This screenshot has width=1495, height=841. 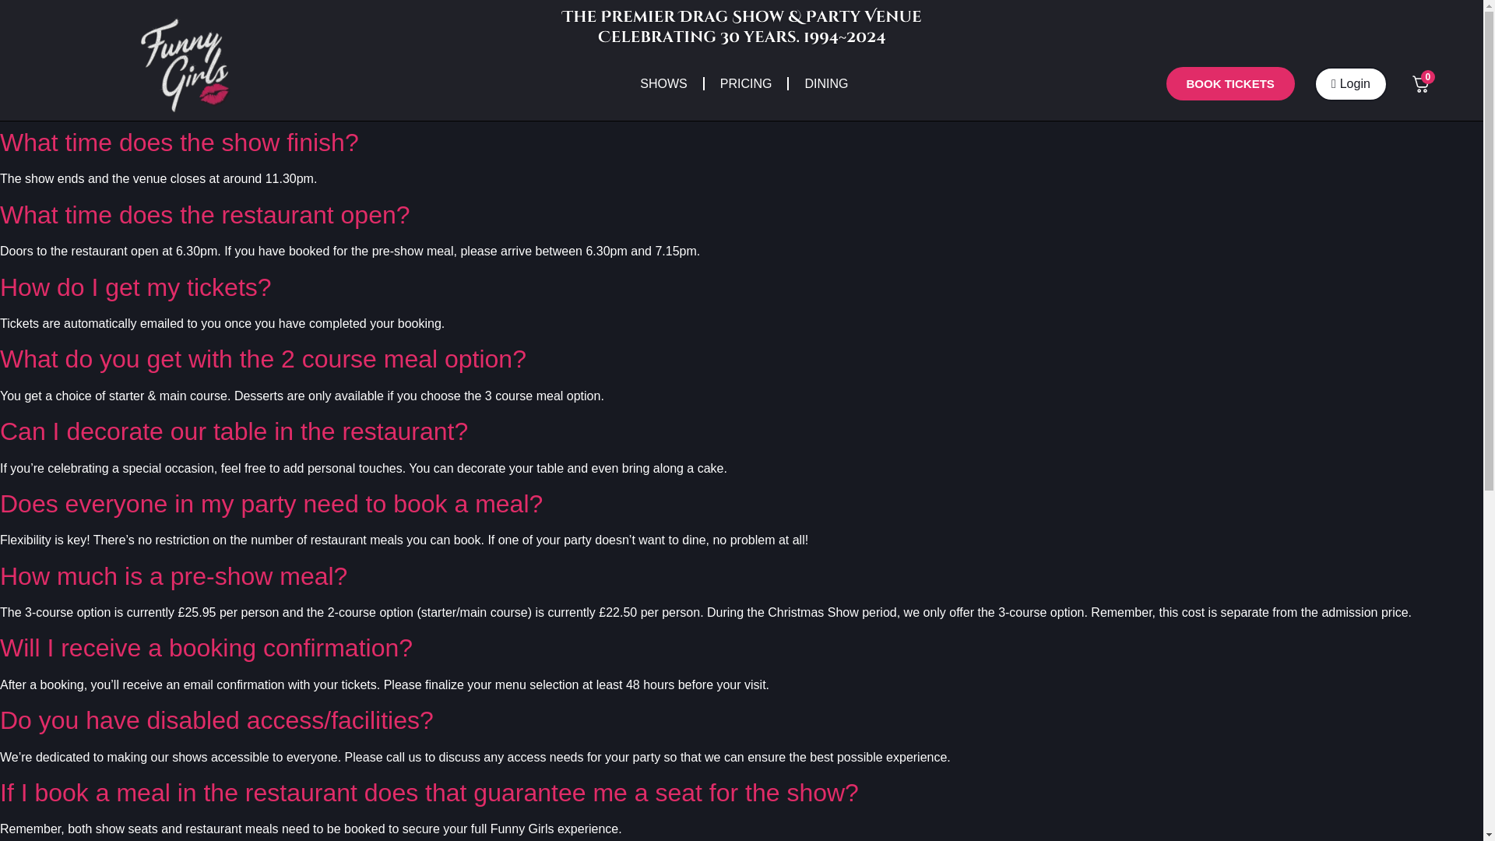 What do you see at coordinates (1230, 83) in the screenshot?
I see `BOOK TICKETS` at bounding box center [1230, 83].